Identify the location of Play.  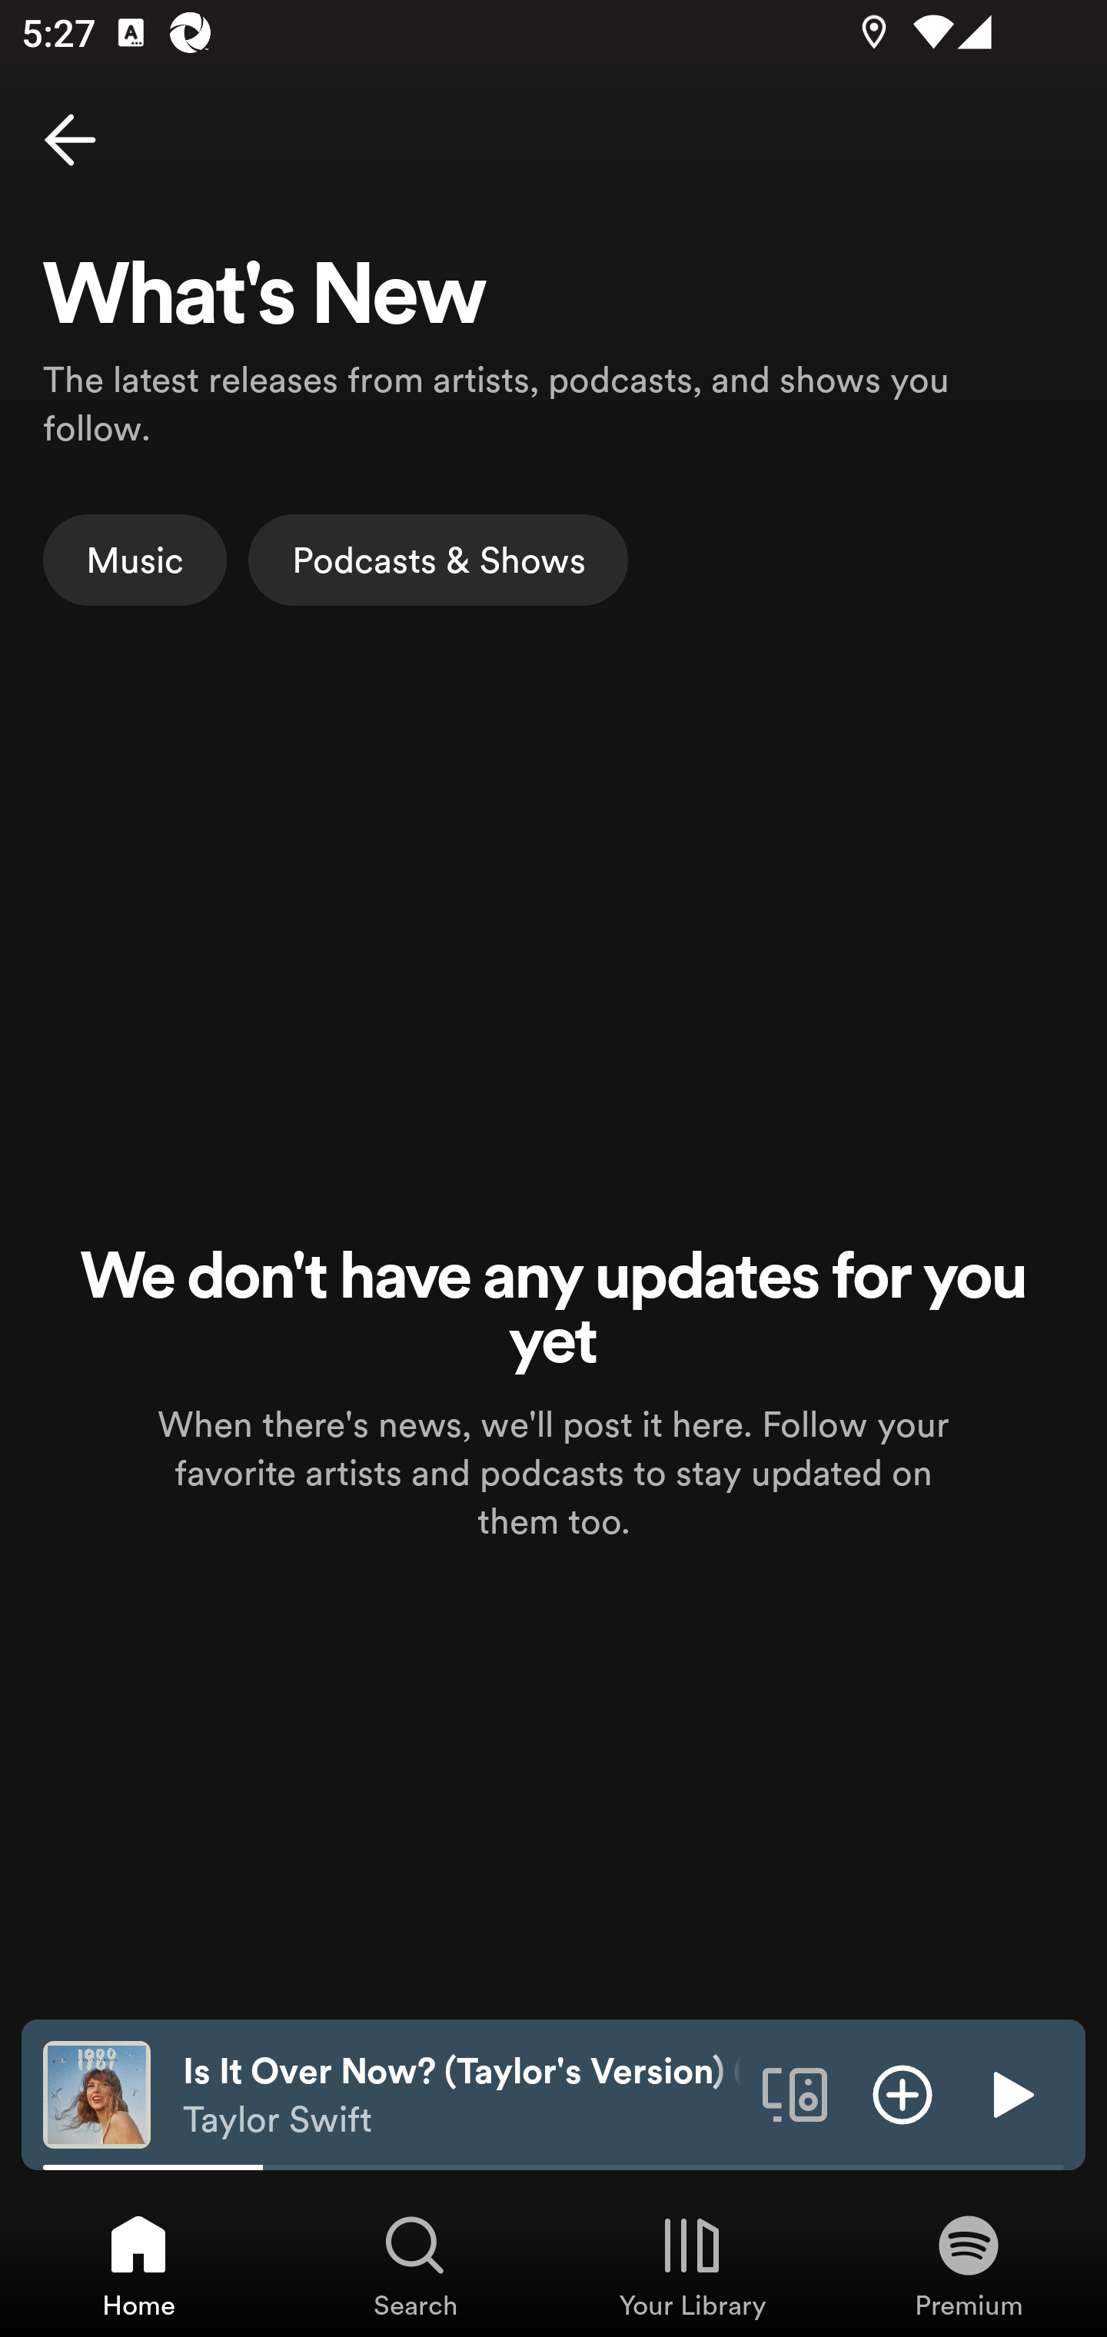
(1010, 2093).